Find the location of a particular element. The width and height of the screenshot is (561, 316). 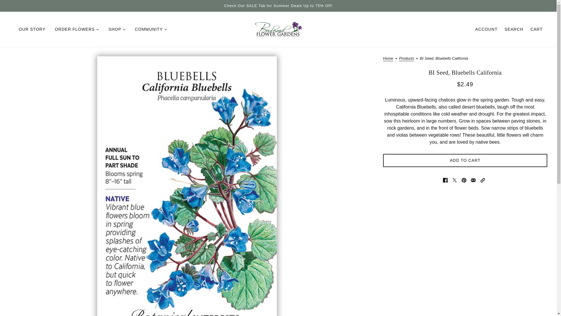

OUR STORY is located at coordinates (32, 29).